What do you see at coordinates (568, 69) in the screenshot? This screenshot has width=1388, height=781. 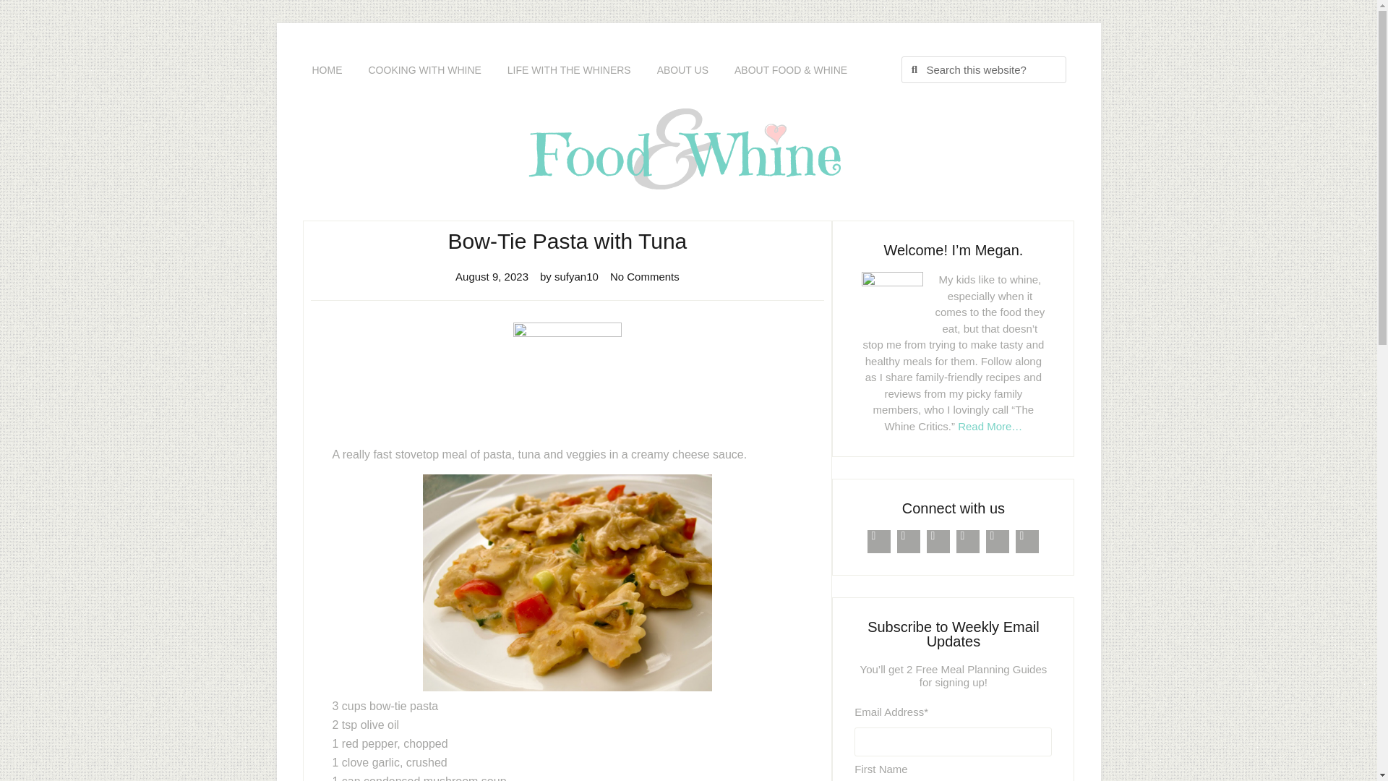 I see `LIFE WITH THE WHINERS` at bounding box center [568, 69].